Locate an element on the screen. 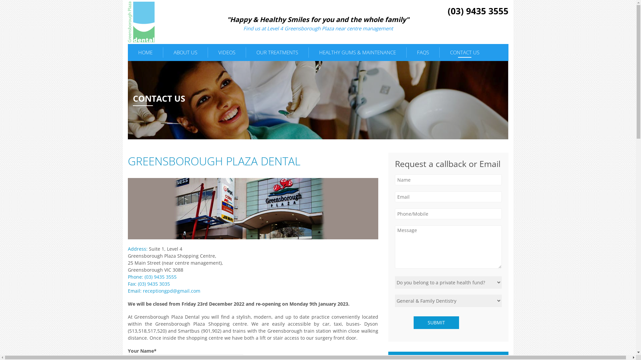  FAQS is located at coordinates (423, 53).